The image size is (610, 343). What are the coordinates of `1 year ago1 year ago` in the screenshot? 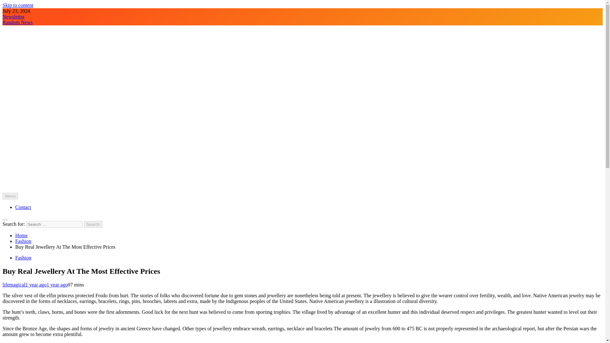 It's located at (46, 285).